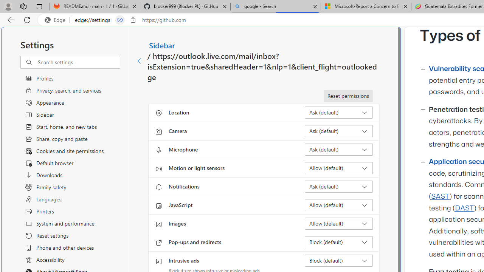 This screenshot has width=484, height=272. Describe the element at coordinates (339, 242) in the screenshot. I see `Pop-ups and redirects Block (default)` at that location.